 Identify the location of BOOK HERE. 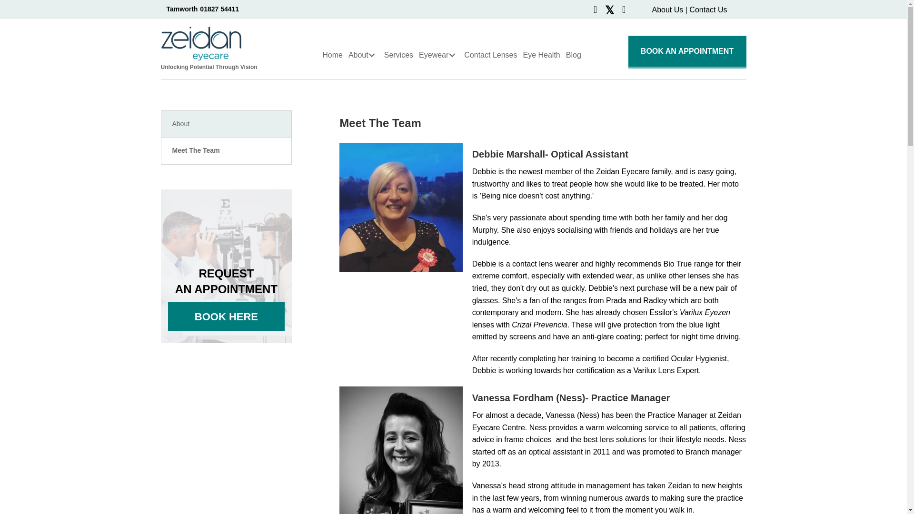
(226, 316).